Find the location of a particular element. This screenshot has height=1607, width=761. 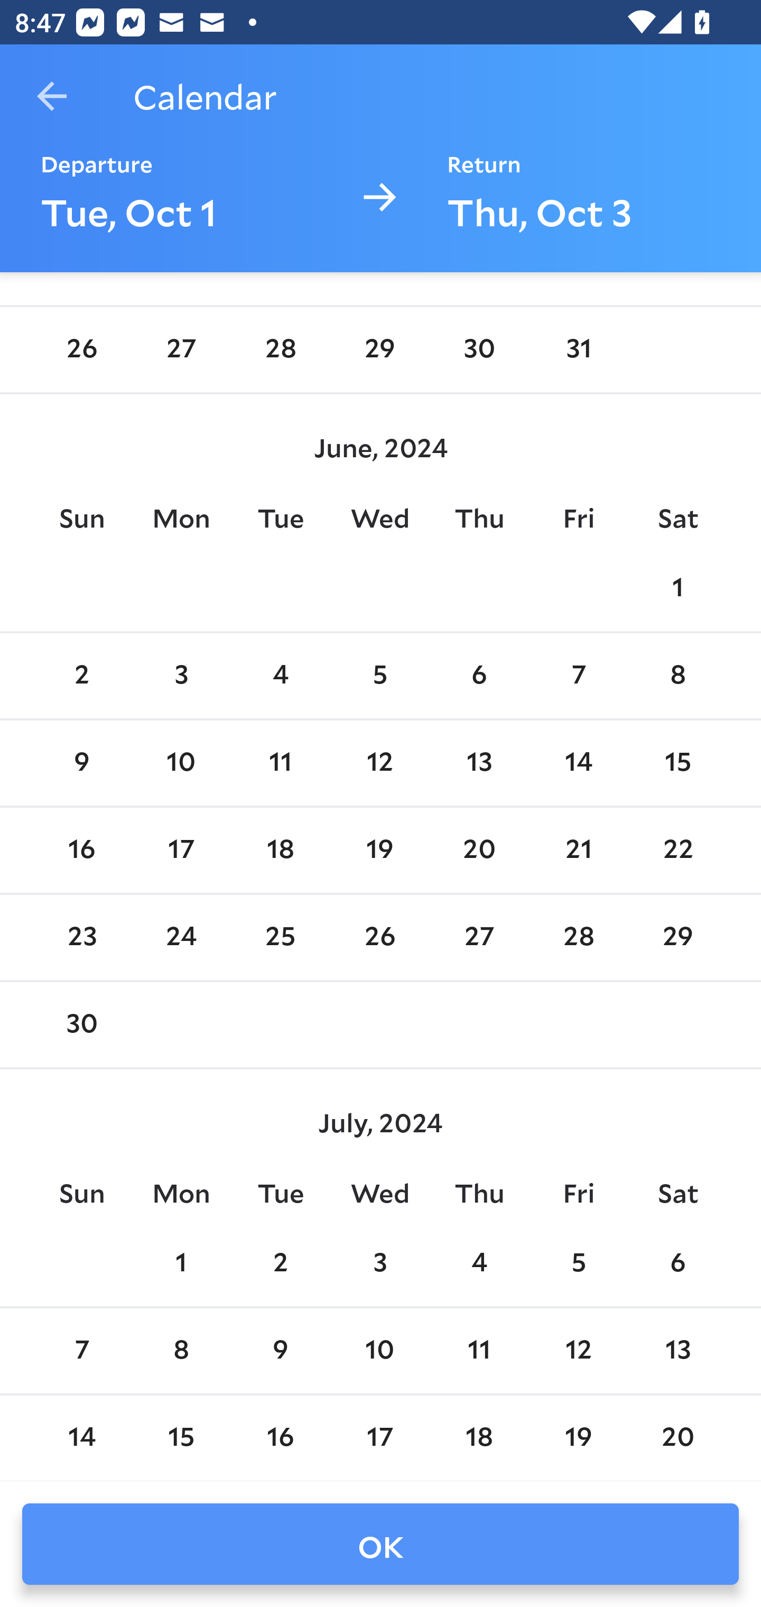

21 is located at coordinates (578, 850).